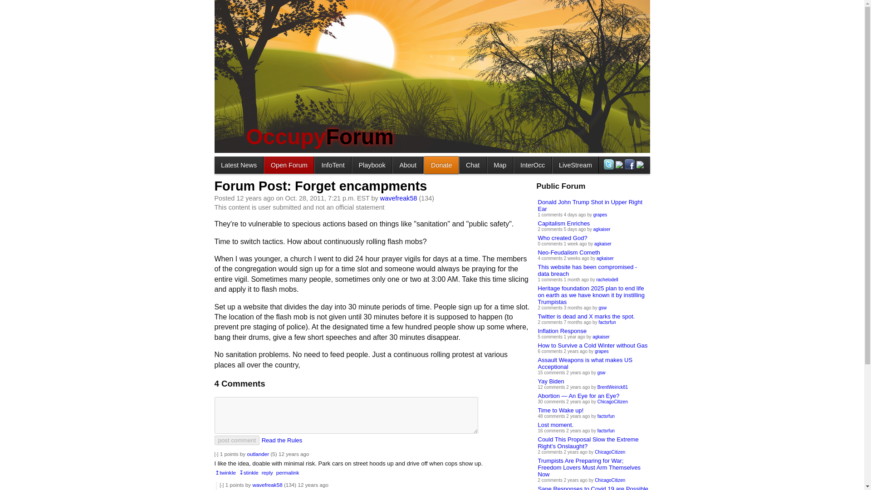  I want to click on Latest News, so click(239, 165).